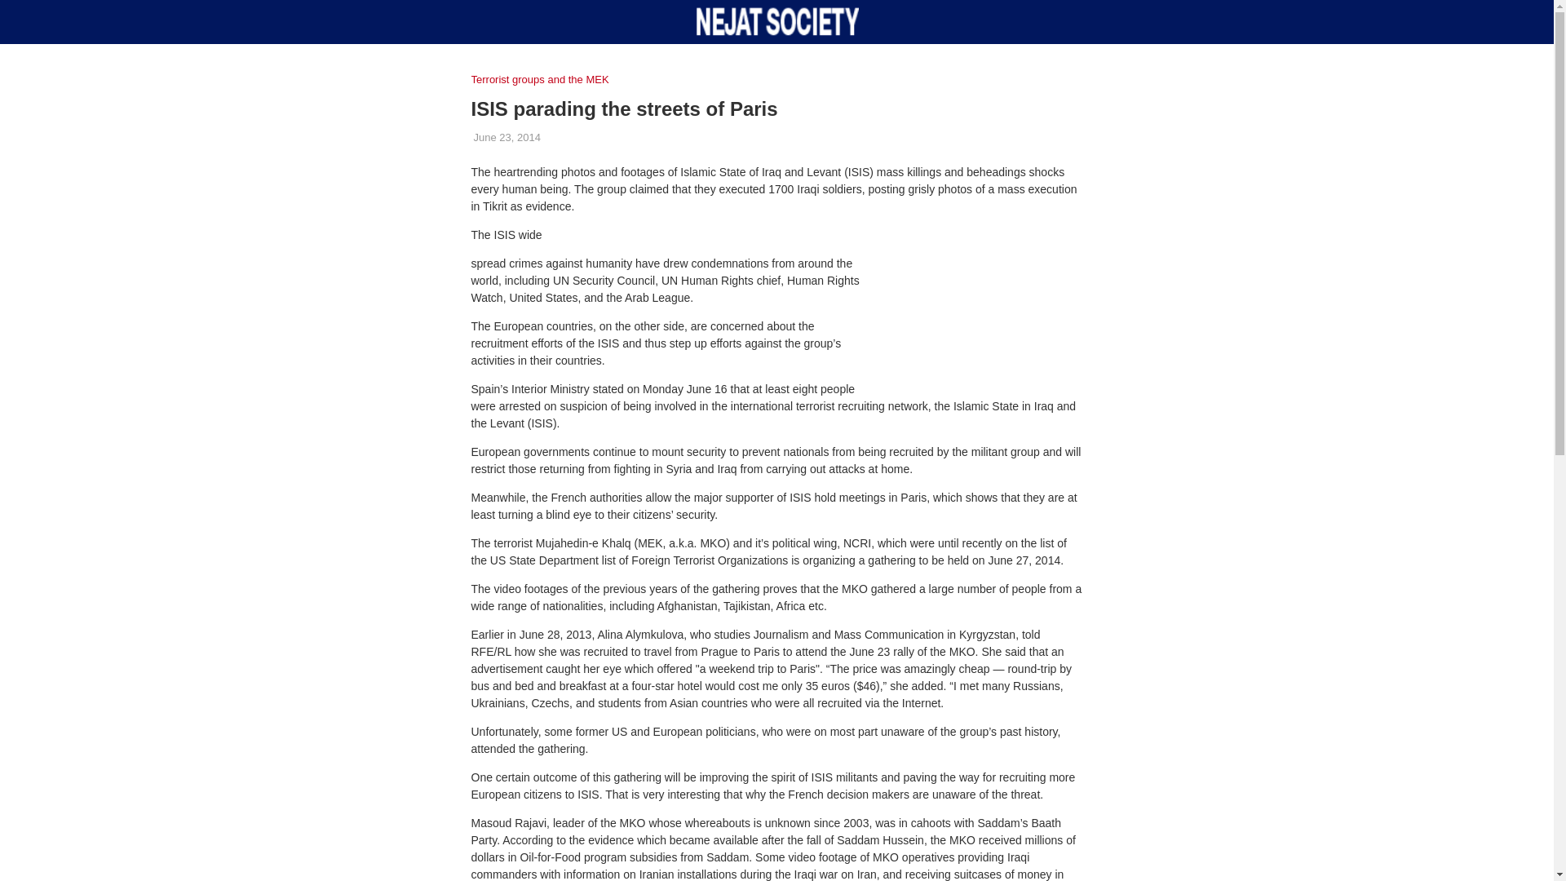  What do you see at coordinates (543, 79) in the screenshot?
I see `Terrorist groups and the MEK` at bounding box center [543, 79].